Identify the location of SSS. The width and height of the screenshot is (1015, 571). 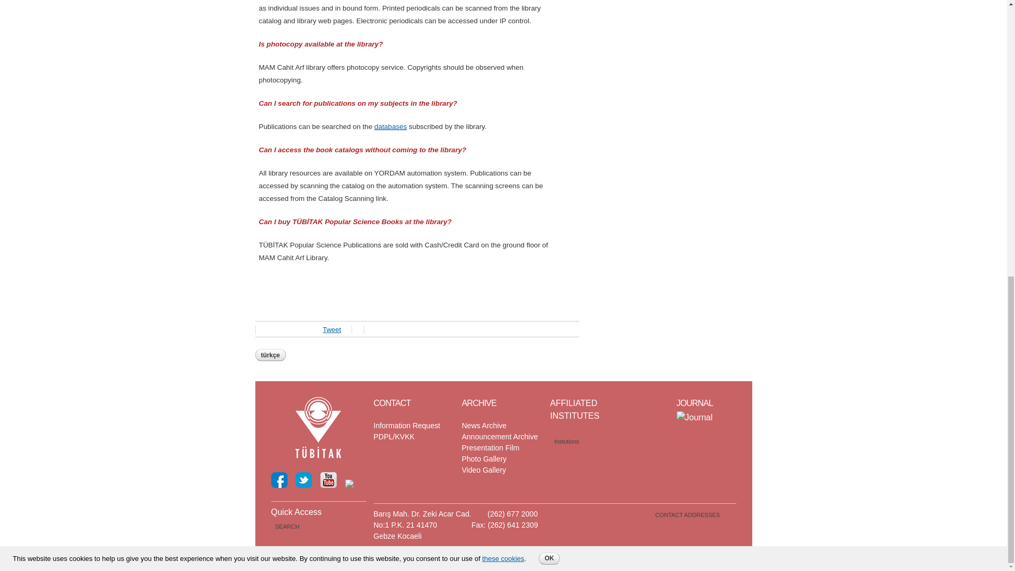
(270, 354).